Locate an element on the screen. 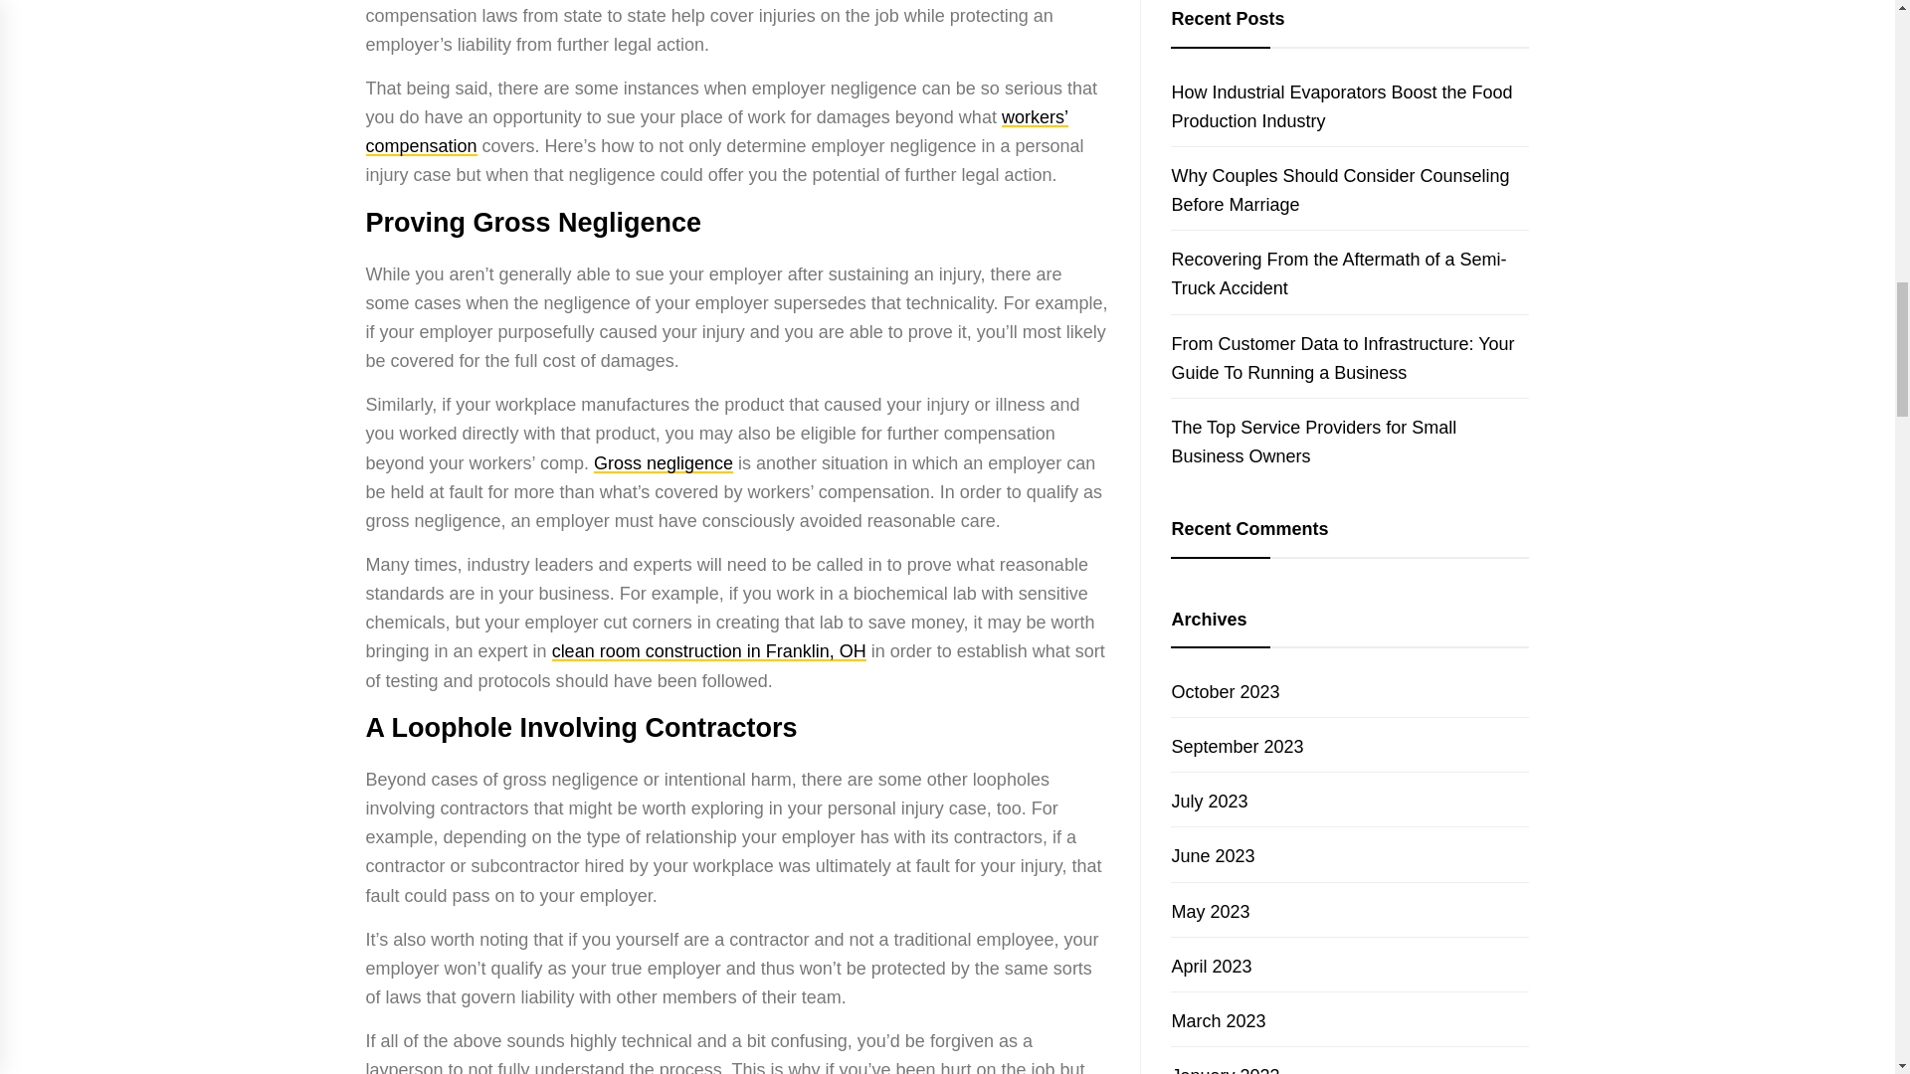 The image size is (1910, 1074). clean room construction in Franklin, OH is located at coordinates (708, 650).